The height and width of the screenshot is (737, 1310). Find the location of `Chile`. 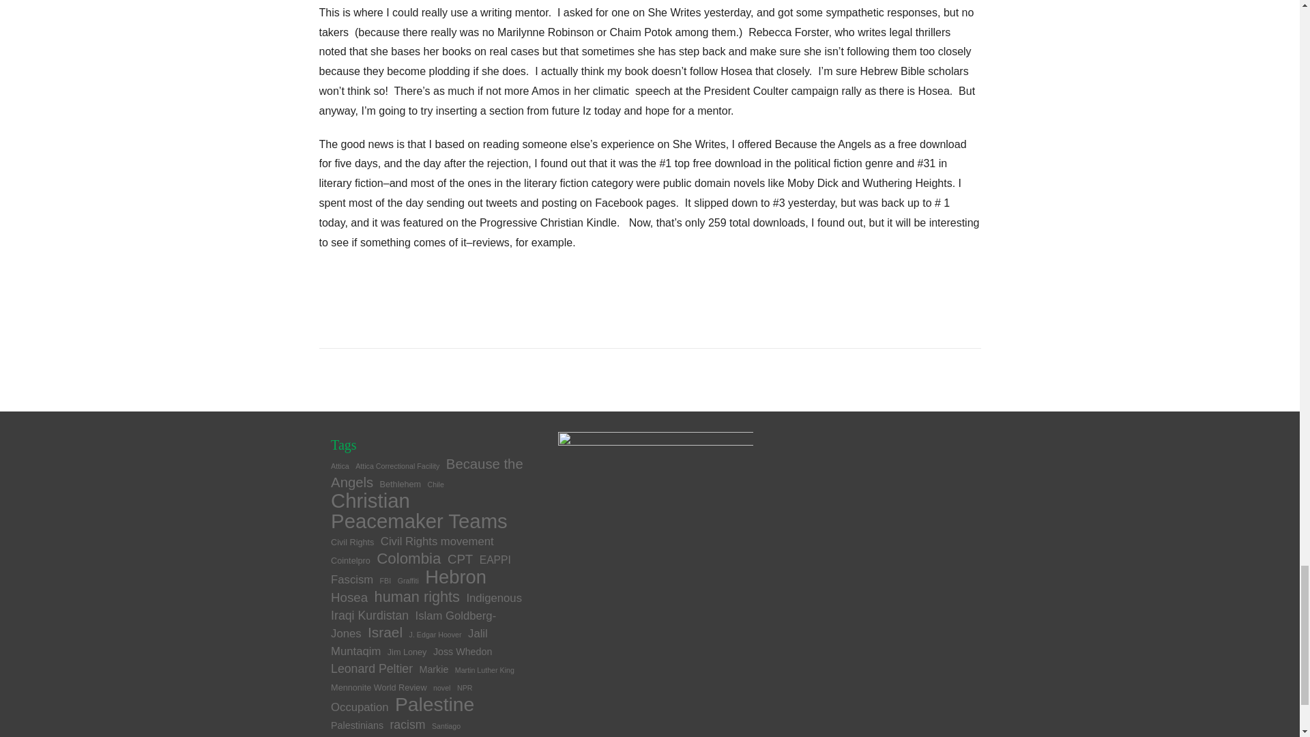

Chile is located at coordinates (435, 485).